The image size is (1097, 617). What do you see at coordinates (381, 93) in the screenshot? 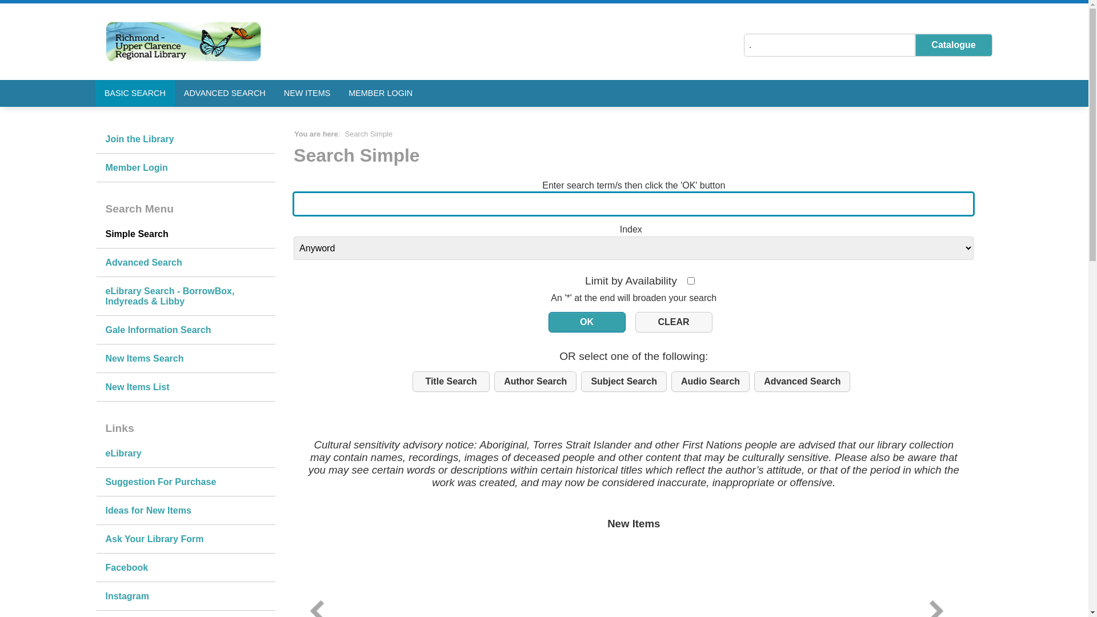
I see `MEMBER LOGIN` at bounding box center [381, 93].